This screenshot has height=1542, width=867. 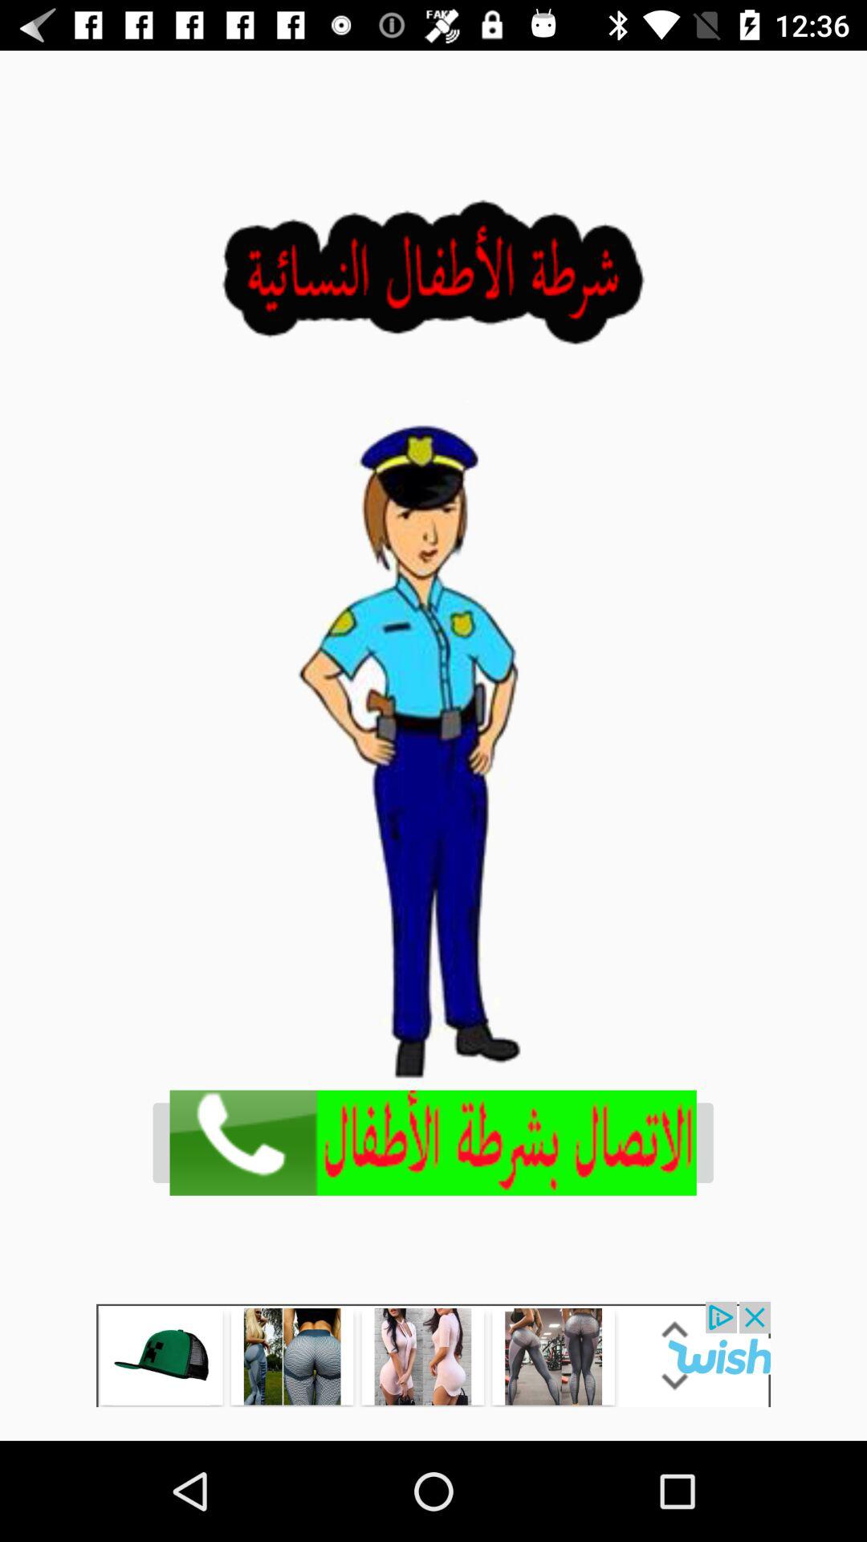 What do you see at coordinates (433, 1142) in the screenshot?
I see `call` at bounding box center [433, 1142].